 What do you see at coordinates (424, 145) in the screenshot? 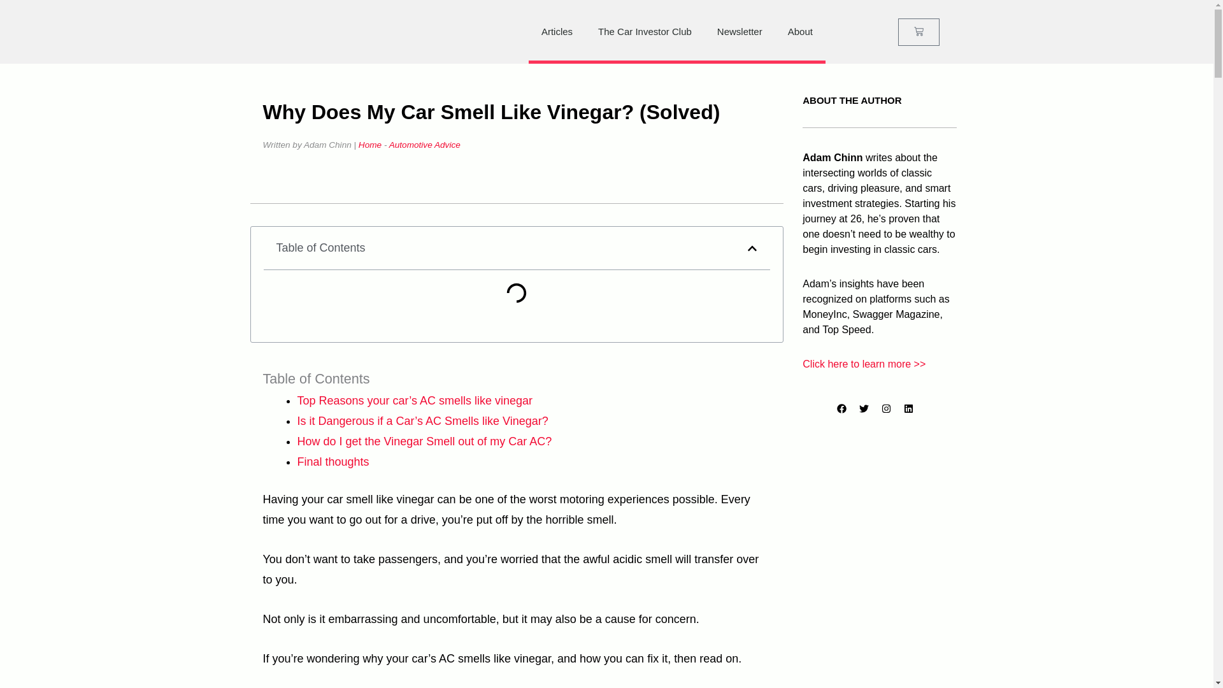
I see `Automotive Advice` at bounding box center [424, 145].